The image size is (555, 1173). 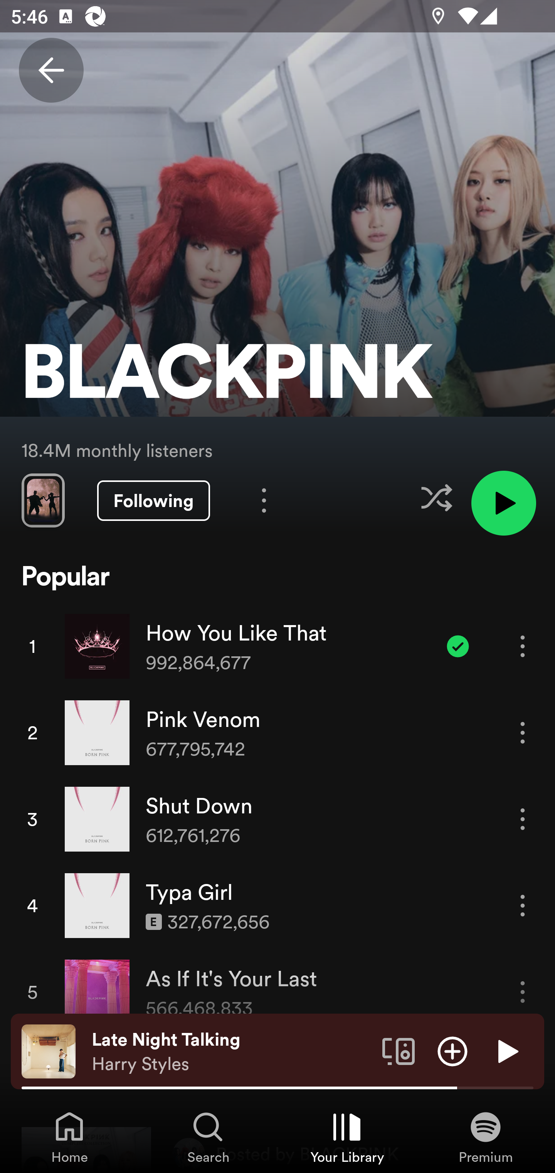 What do you see at coordinates (347, 1137) in the screenshot?
I see `Your Library, Tab 3 of 4 Your Library Your Library` at bounding box center [347, 1137].